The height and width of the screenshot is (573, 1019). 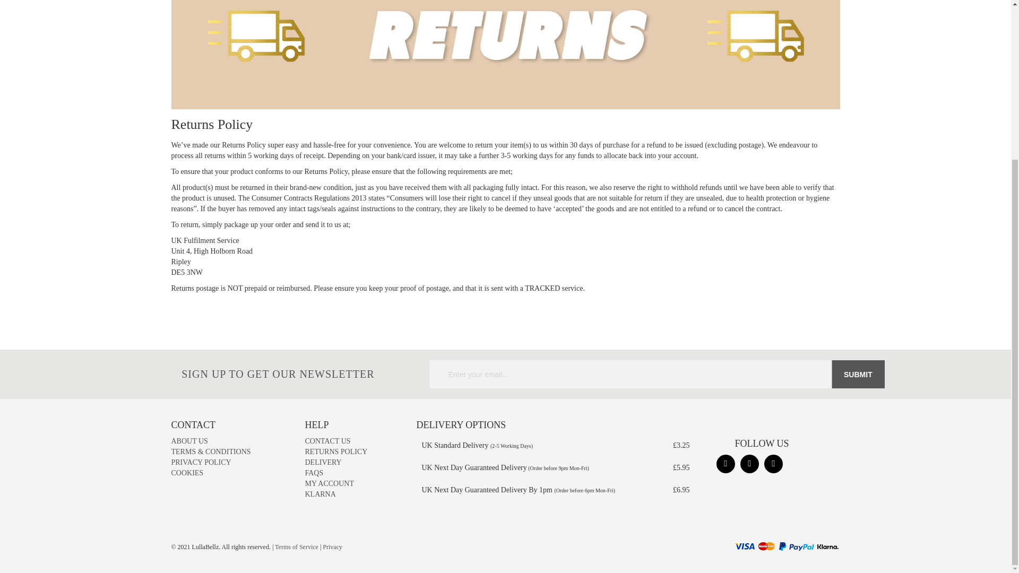 What do you see at coordinates (187, 473) in the screenshot?
I see `COOKIES` at bounding box center [187, 473].